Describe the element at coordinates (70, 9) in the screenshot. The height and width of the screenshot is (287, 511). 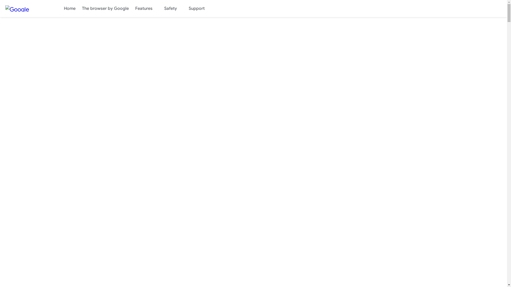
I see `Home` at that location.